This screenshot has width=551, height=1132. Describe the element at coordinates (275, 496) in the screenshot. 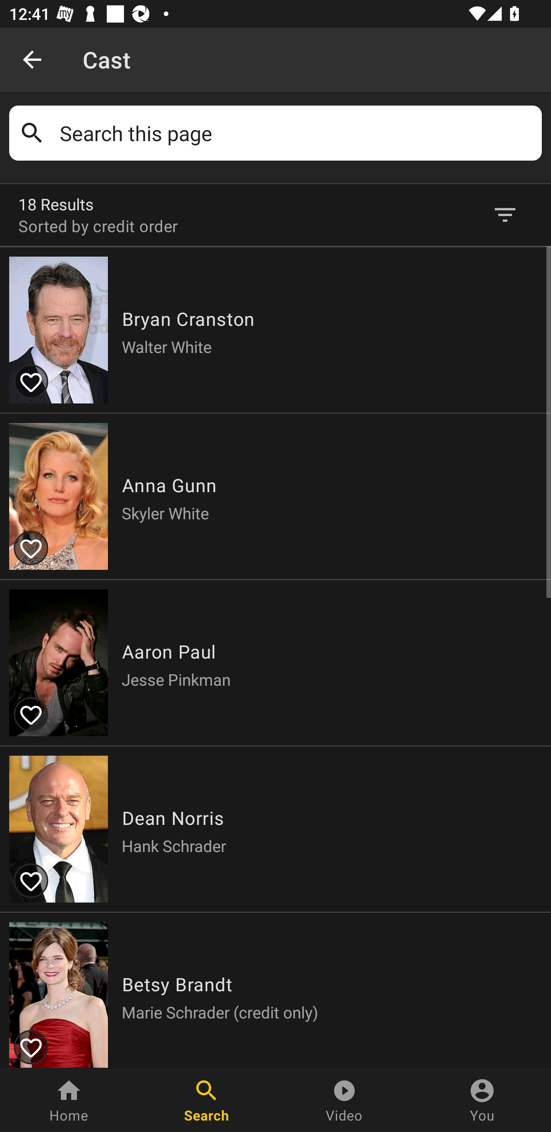

I see `Anna Gunn Skyler White` at that location.